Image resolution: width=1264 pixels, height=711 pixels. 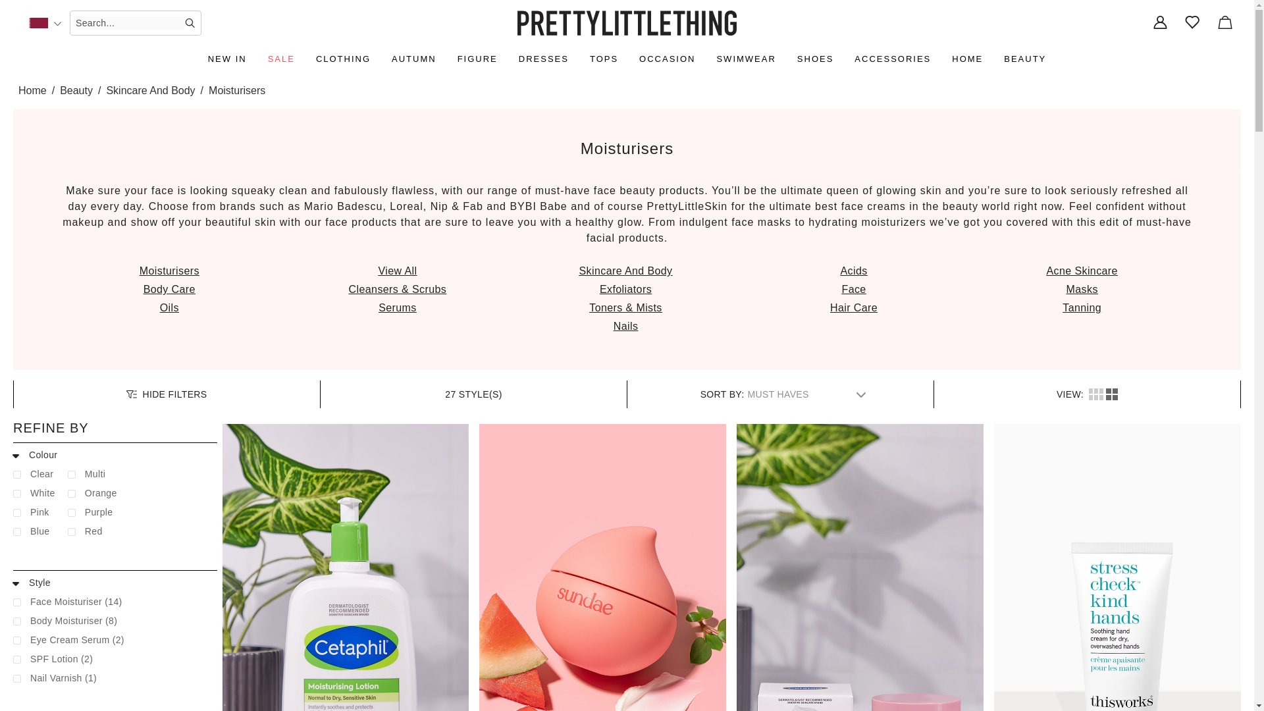 What do you see at coordinates (815, 59) in the screenshot?
I see `SHOES` at bounding box center [815, 59].